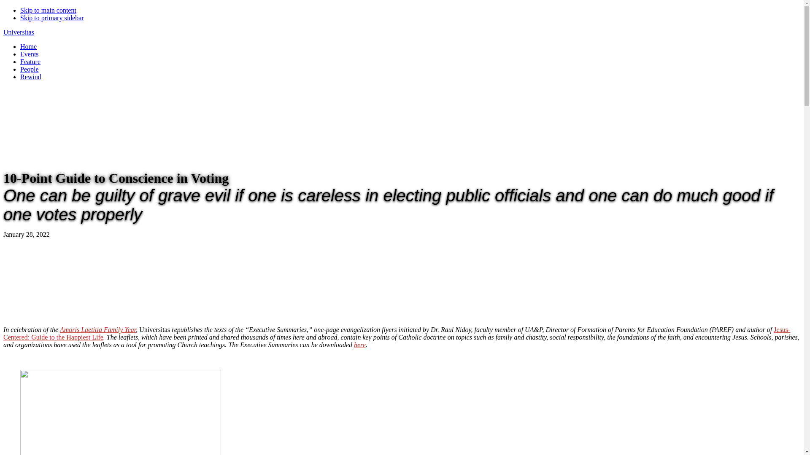  I want to click on Skip to main content, so click(48, 10).